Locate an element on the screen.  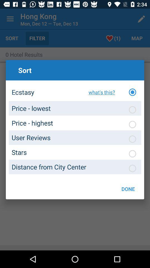
scroll until the done is located at coordinates (128, 189).